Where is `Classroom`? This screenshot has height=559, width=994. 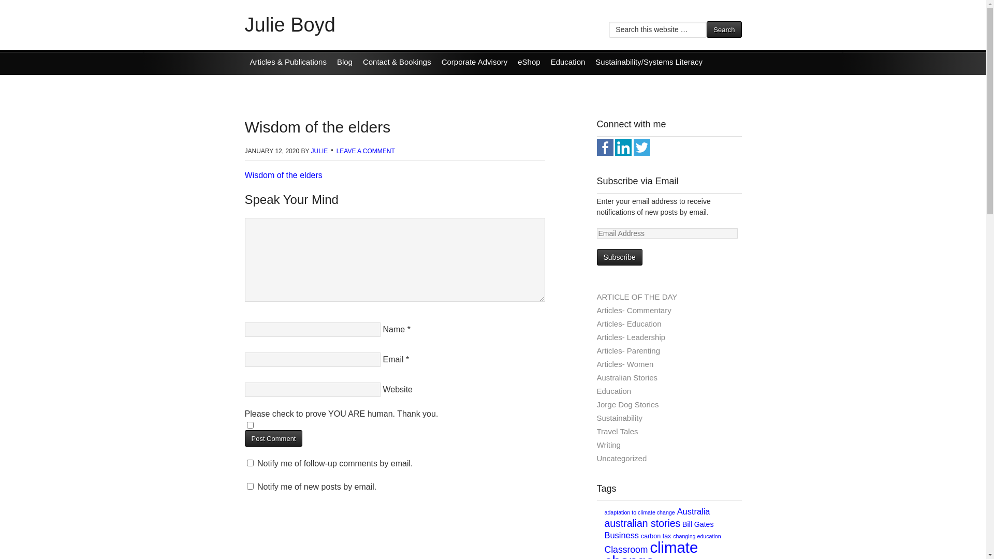
Classroom is located at coordinates (626, 550).